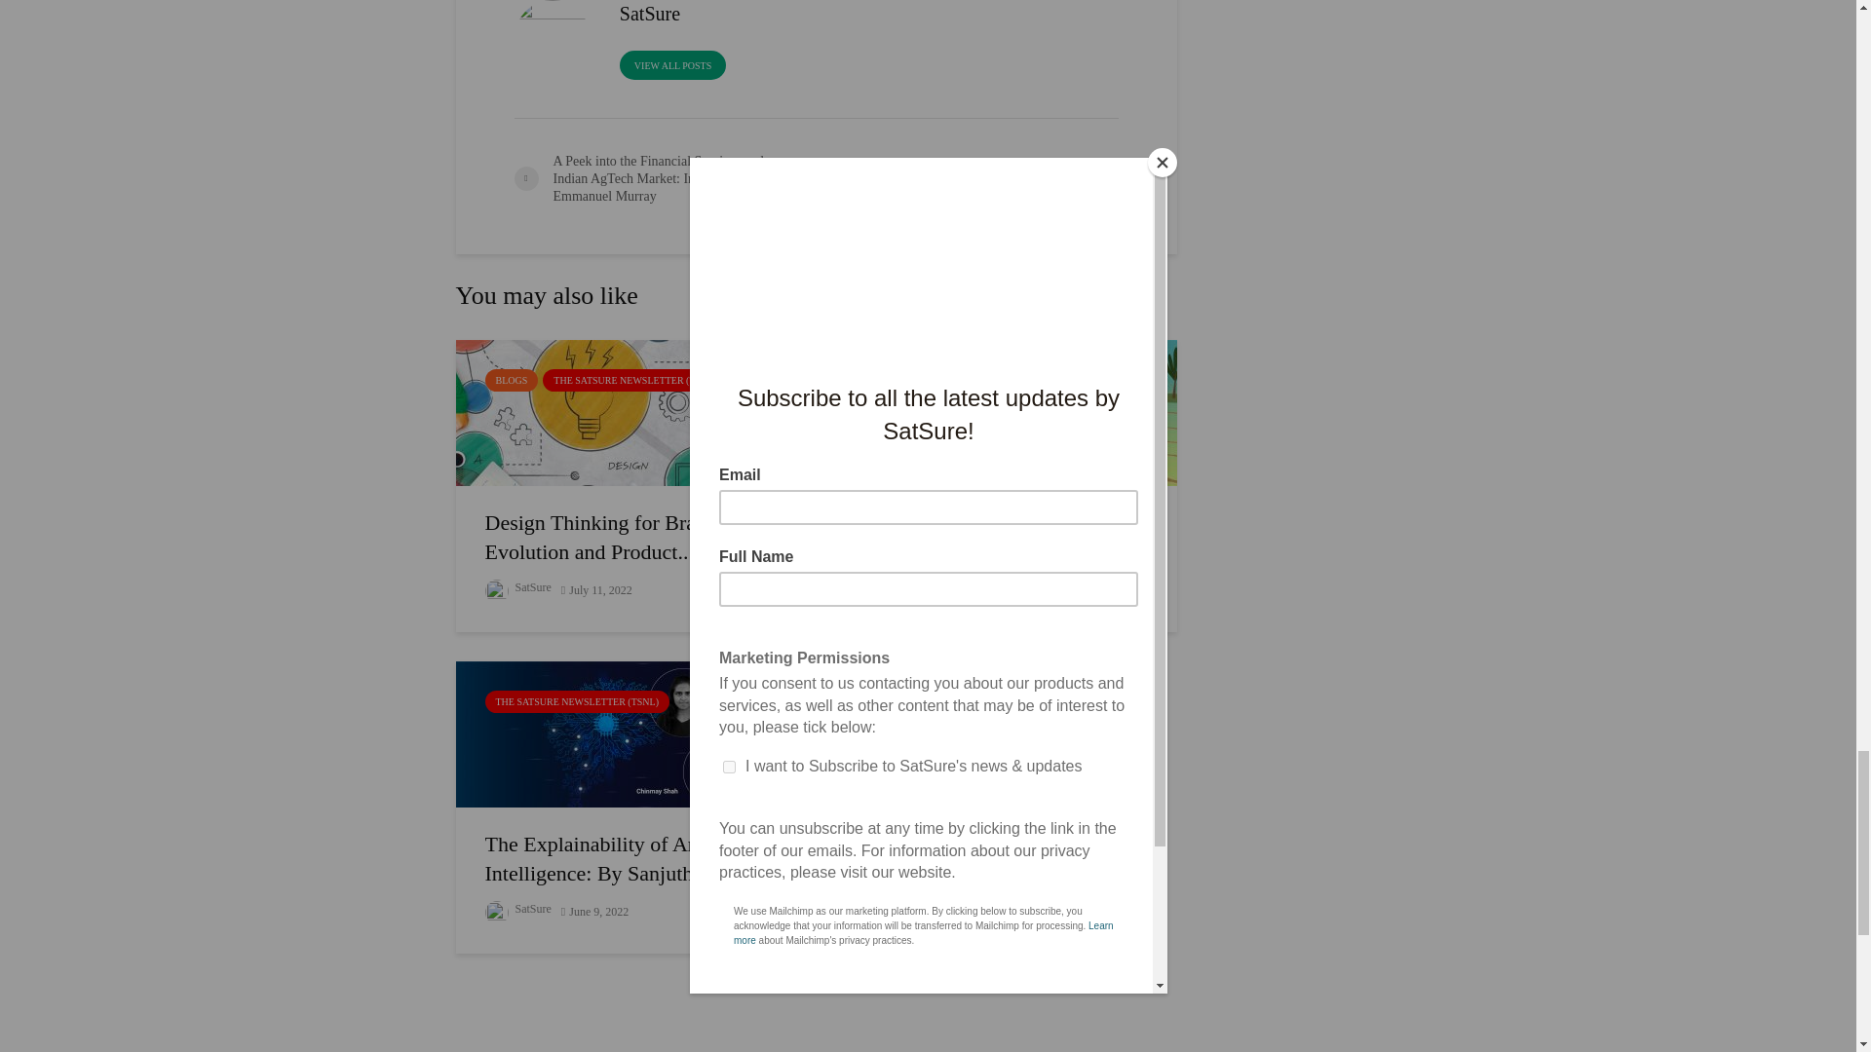 Image resolution: width=1871 pixels, height=1052 pixels. What do you see at coordinates (630, 409) in the screenshot?
I see `Design Thinking for Brand Evolution and Product Marketing` at bounding box center [630, 409].